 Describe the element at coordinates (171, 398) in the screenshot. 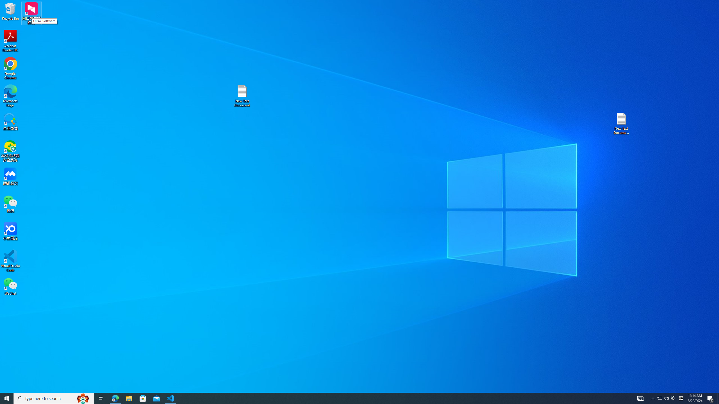

I see `Visual Studio Code - 1 running window` at that location.